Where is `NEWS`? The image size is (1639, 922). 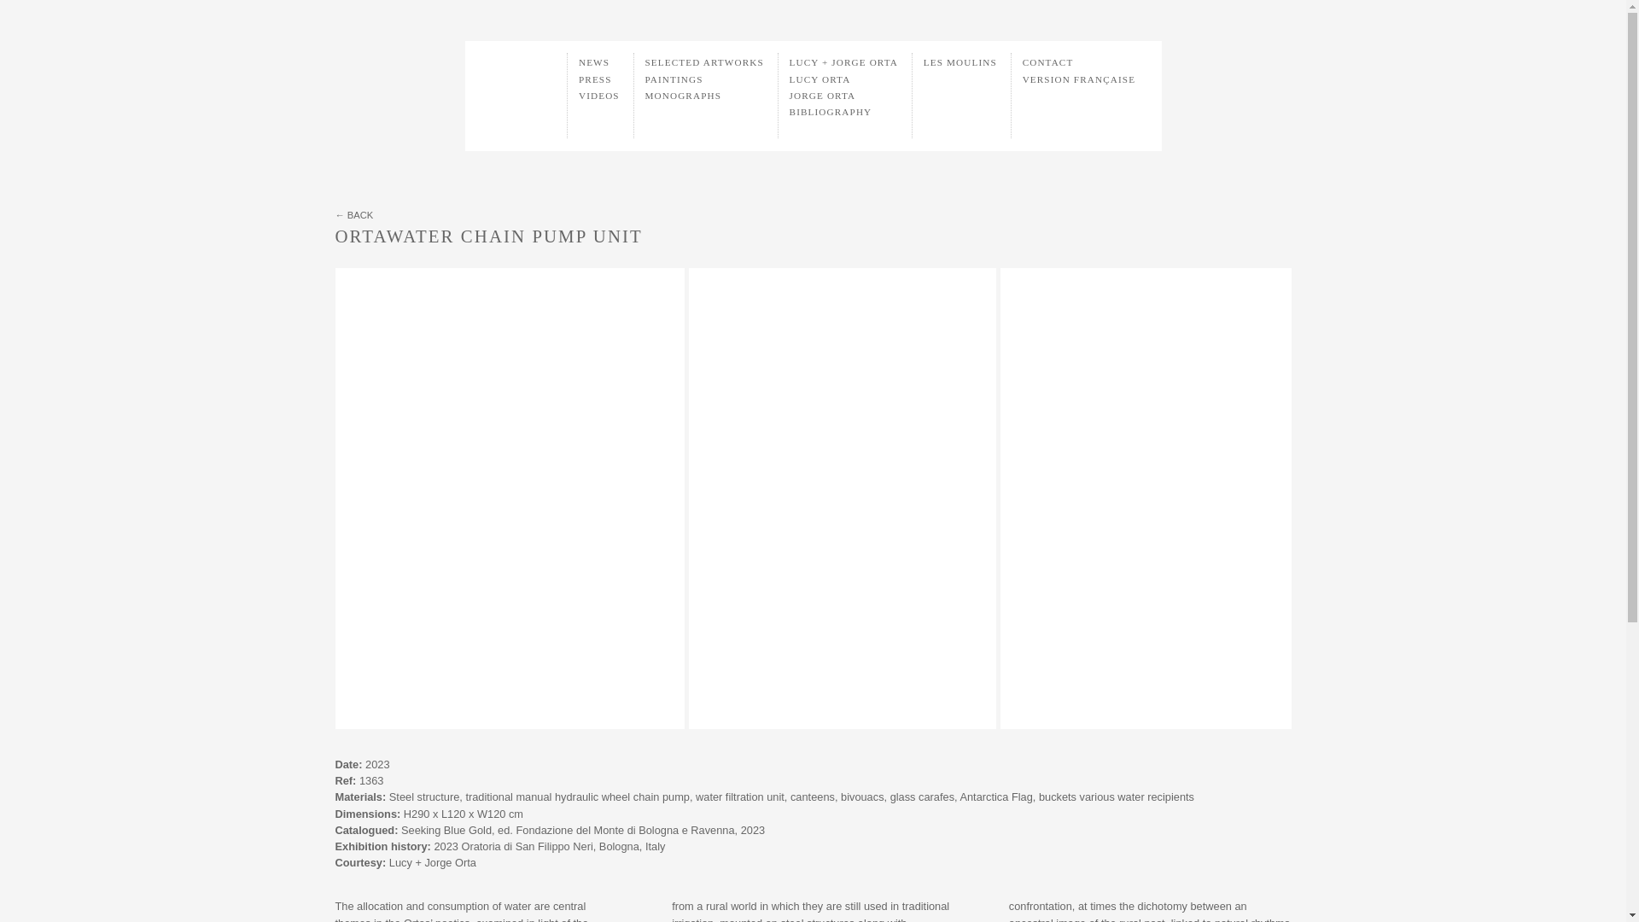 NEWS is located at coordinates (594, 61).